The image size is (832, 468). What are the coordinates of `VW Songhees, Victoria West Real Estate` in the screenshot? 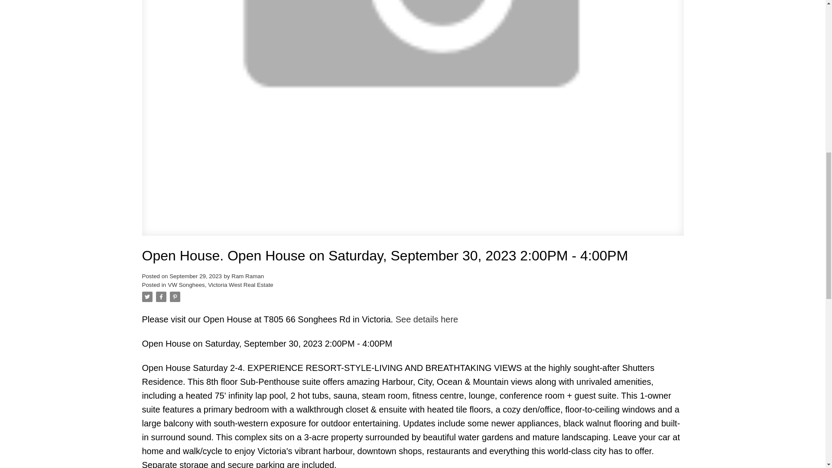 It's located at (221, 285).